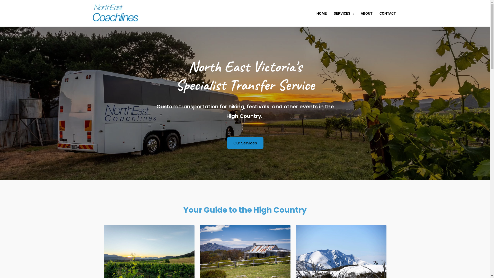  Describe the element at coordinates (388, 13) in the screenshot. I see `CONTACT` at that location.